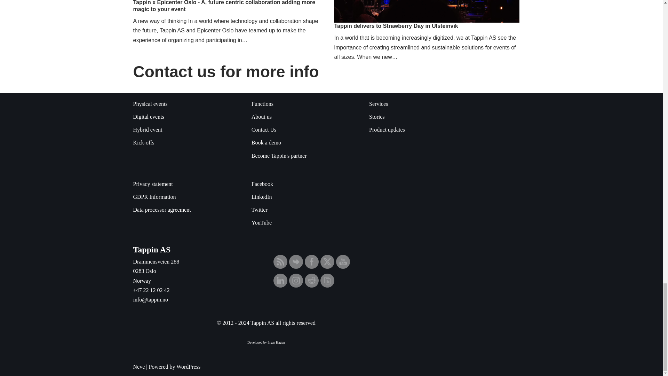 The image size is (668, 376). I want to click on Follow by email, so click(296, 261).